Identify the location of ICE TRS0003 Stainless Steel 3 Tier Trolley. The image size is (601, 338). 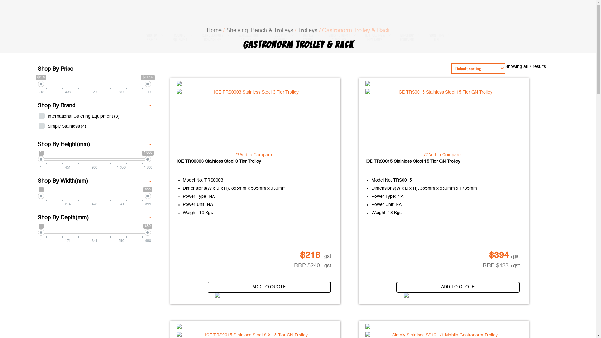
(254, 93).